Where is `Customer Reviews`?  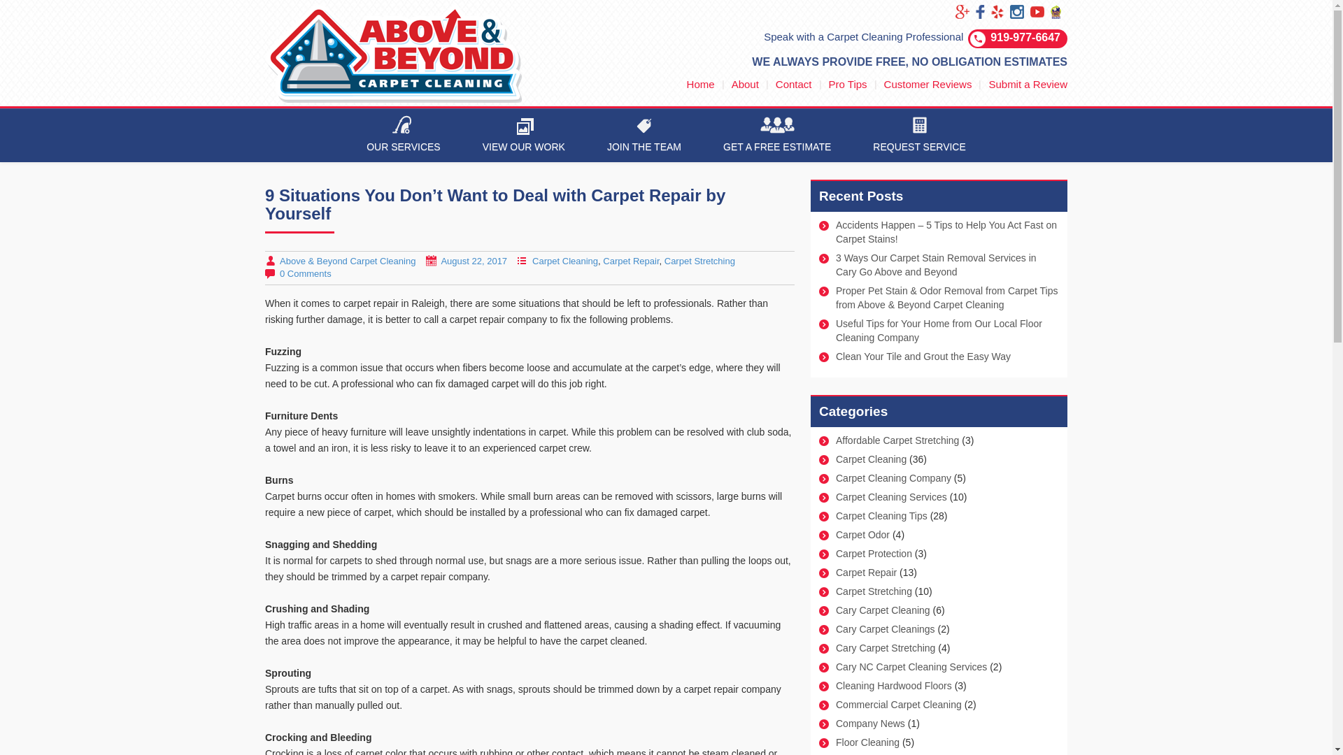 Customer Reviews is located at coordinates (928, 84).